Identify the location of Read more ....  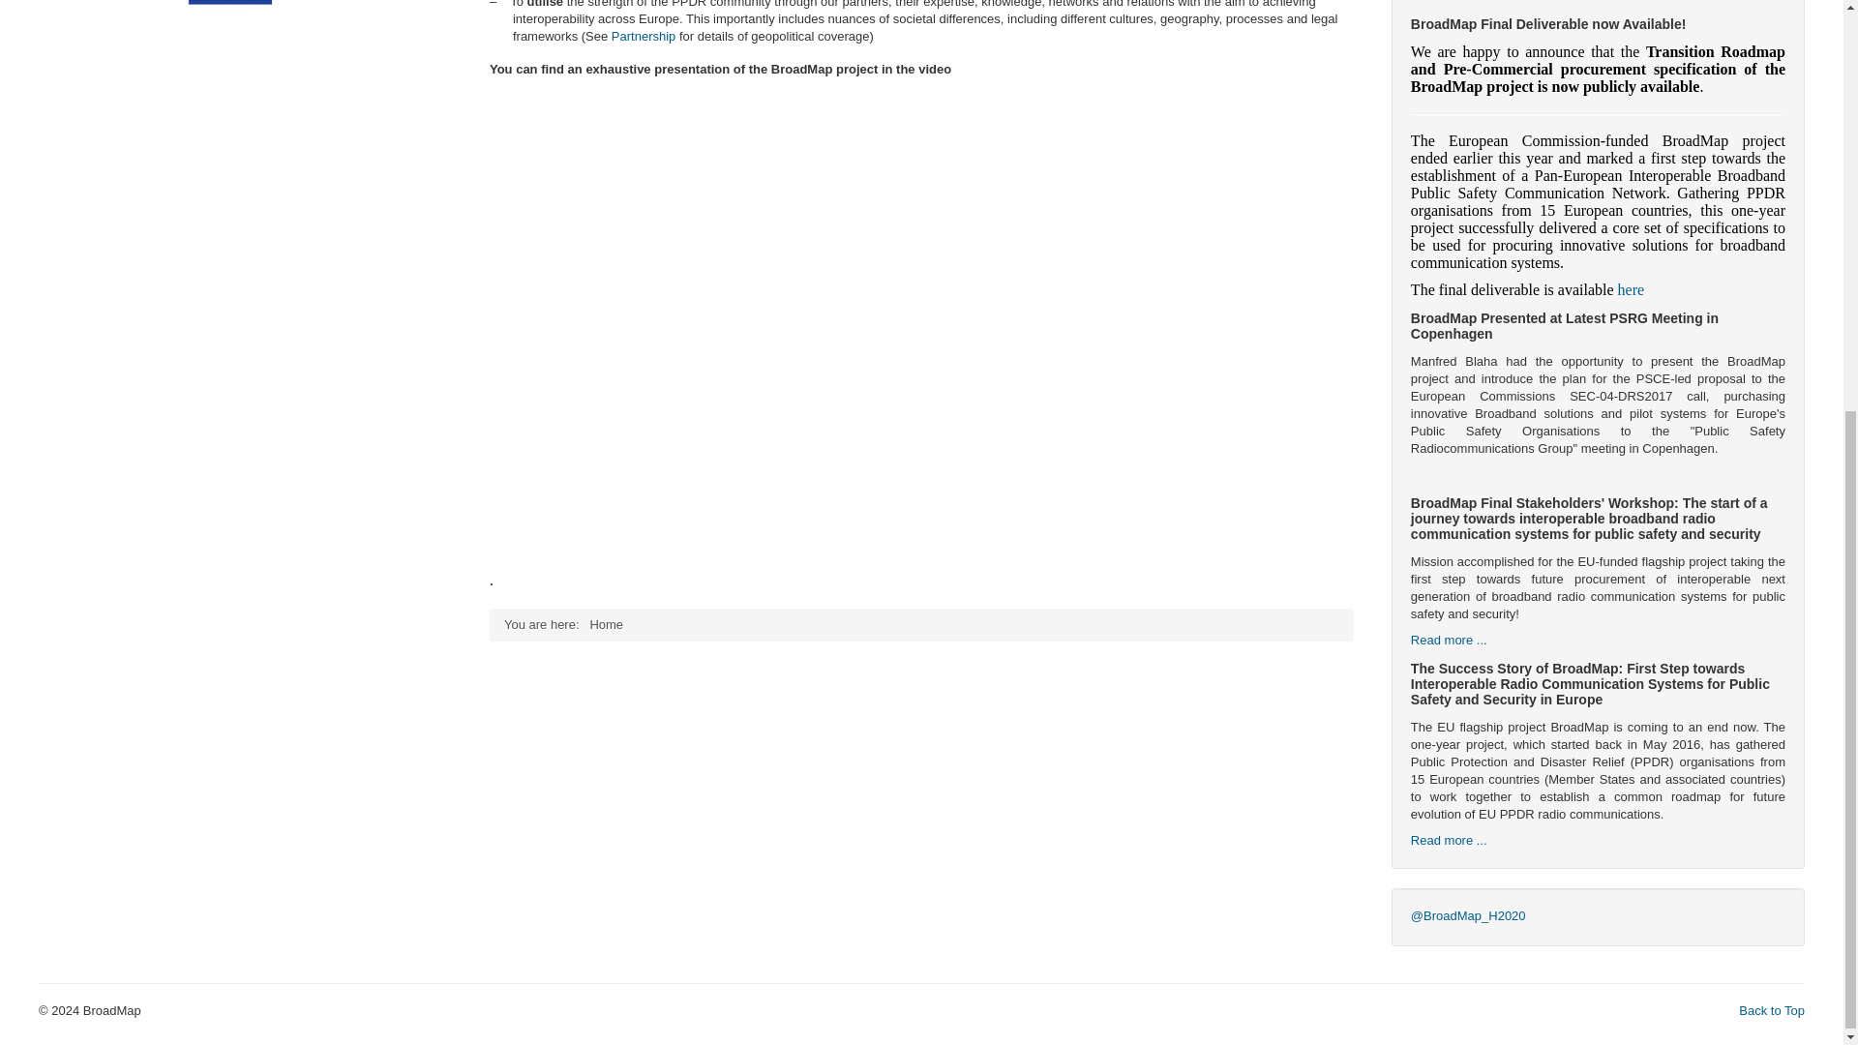
(1449, 640).